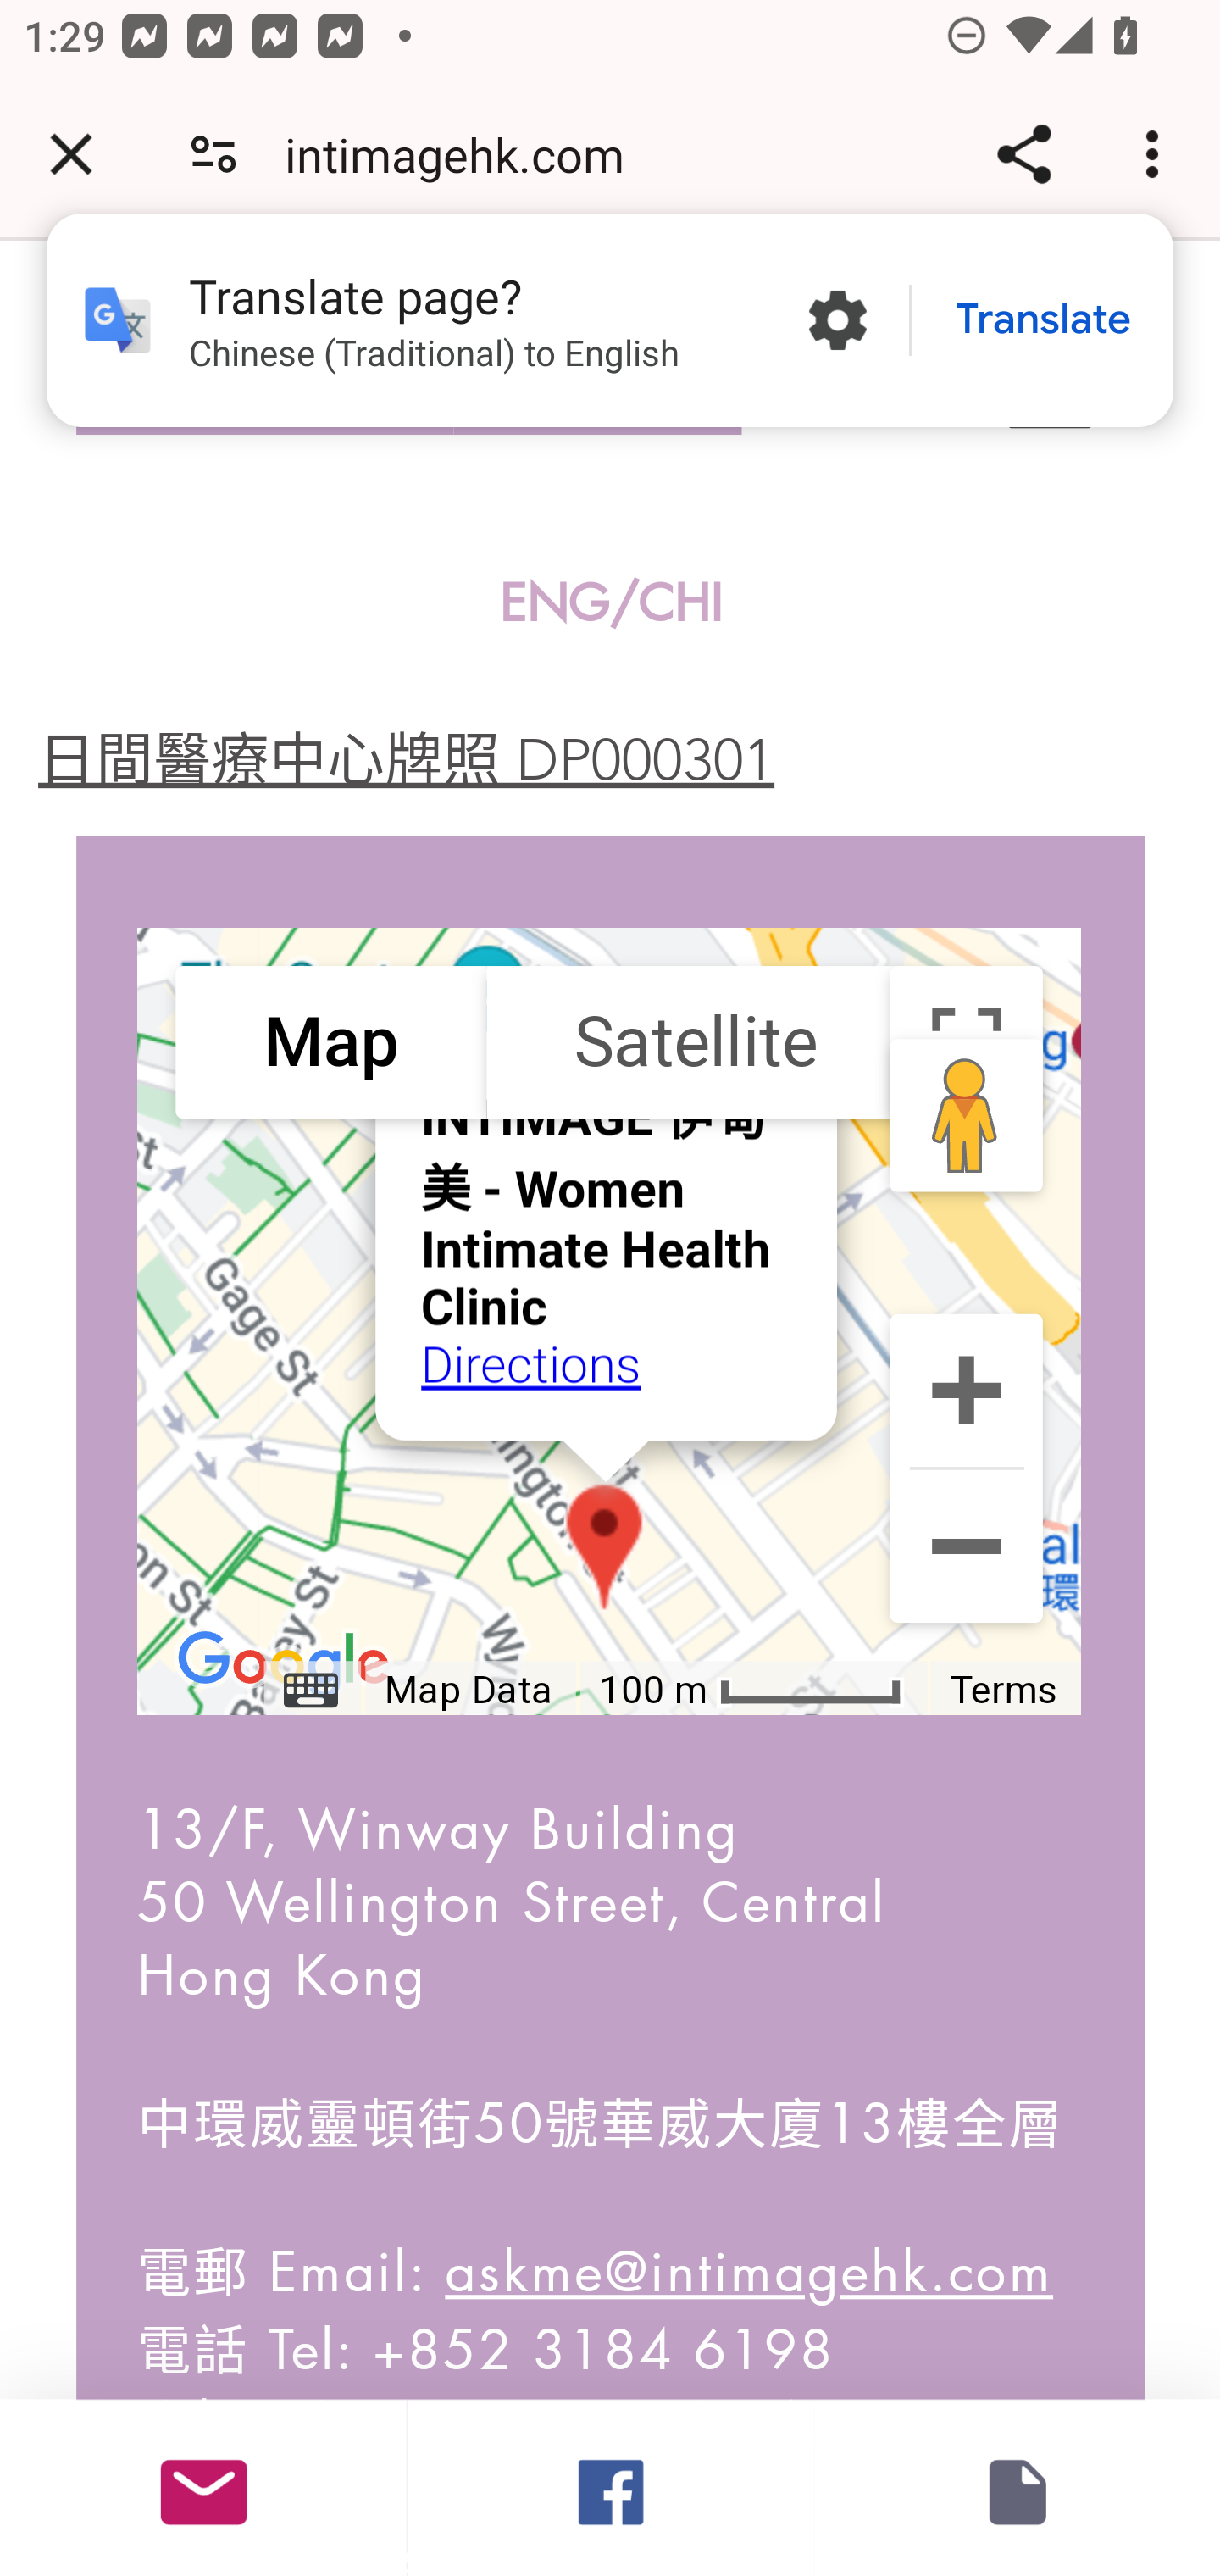 Image resolution: width=1220 pixels, height=2576 pixels. I want to click on Facebook, so click(610, 2487).